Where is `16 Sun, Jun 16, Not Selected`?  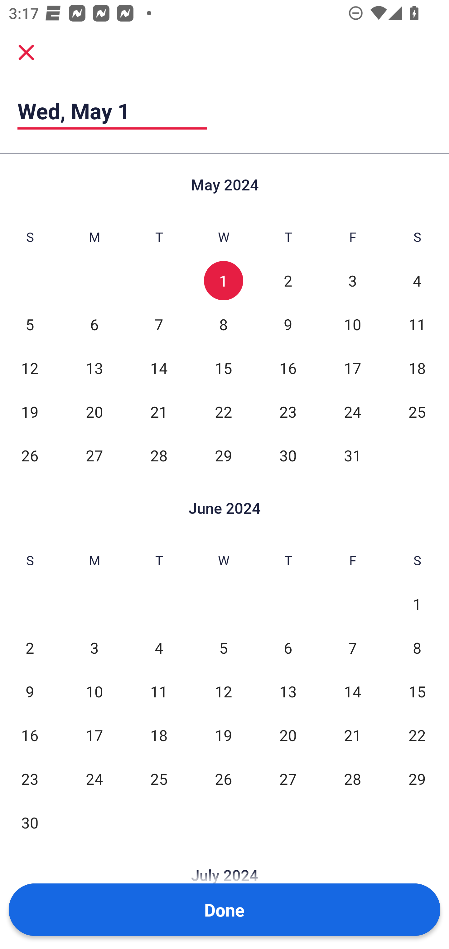
16 Sun, Jun 16, Not Selected is located at coordinates (30, 735).